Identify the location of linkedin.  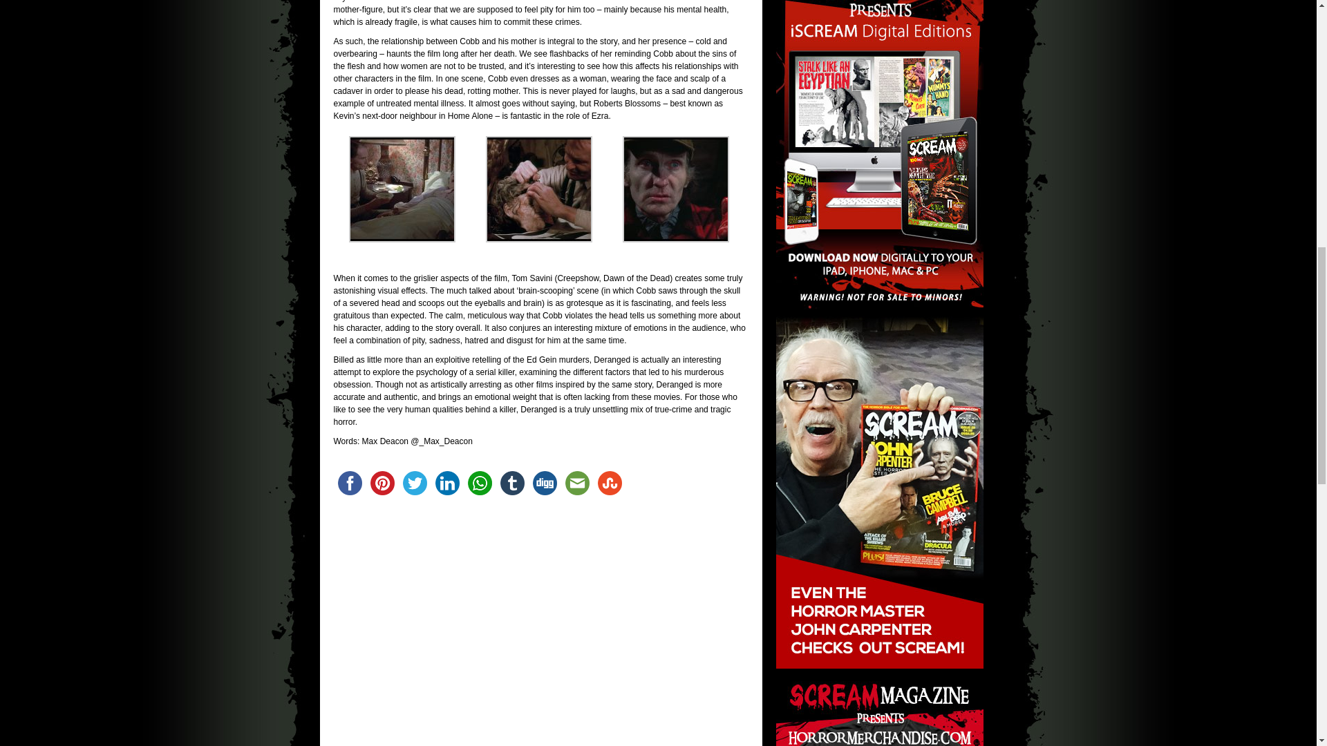
(447, 483).